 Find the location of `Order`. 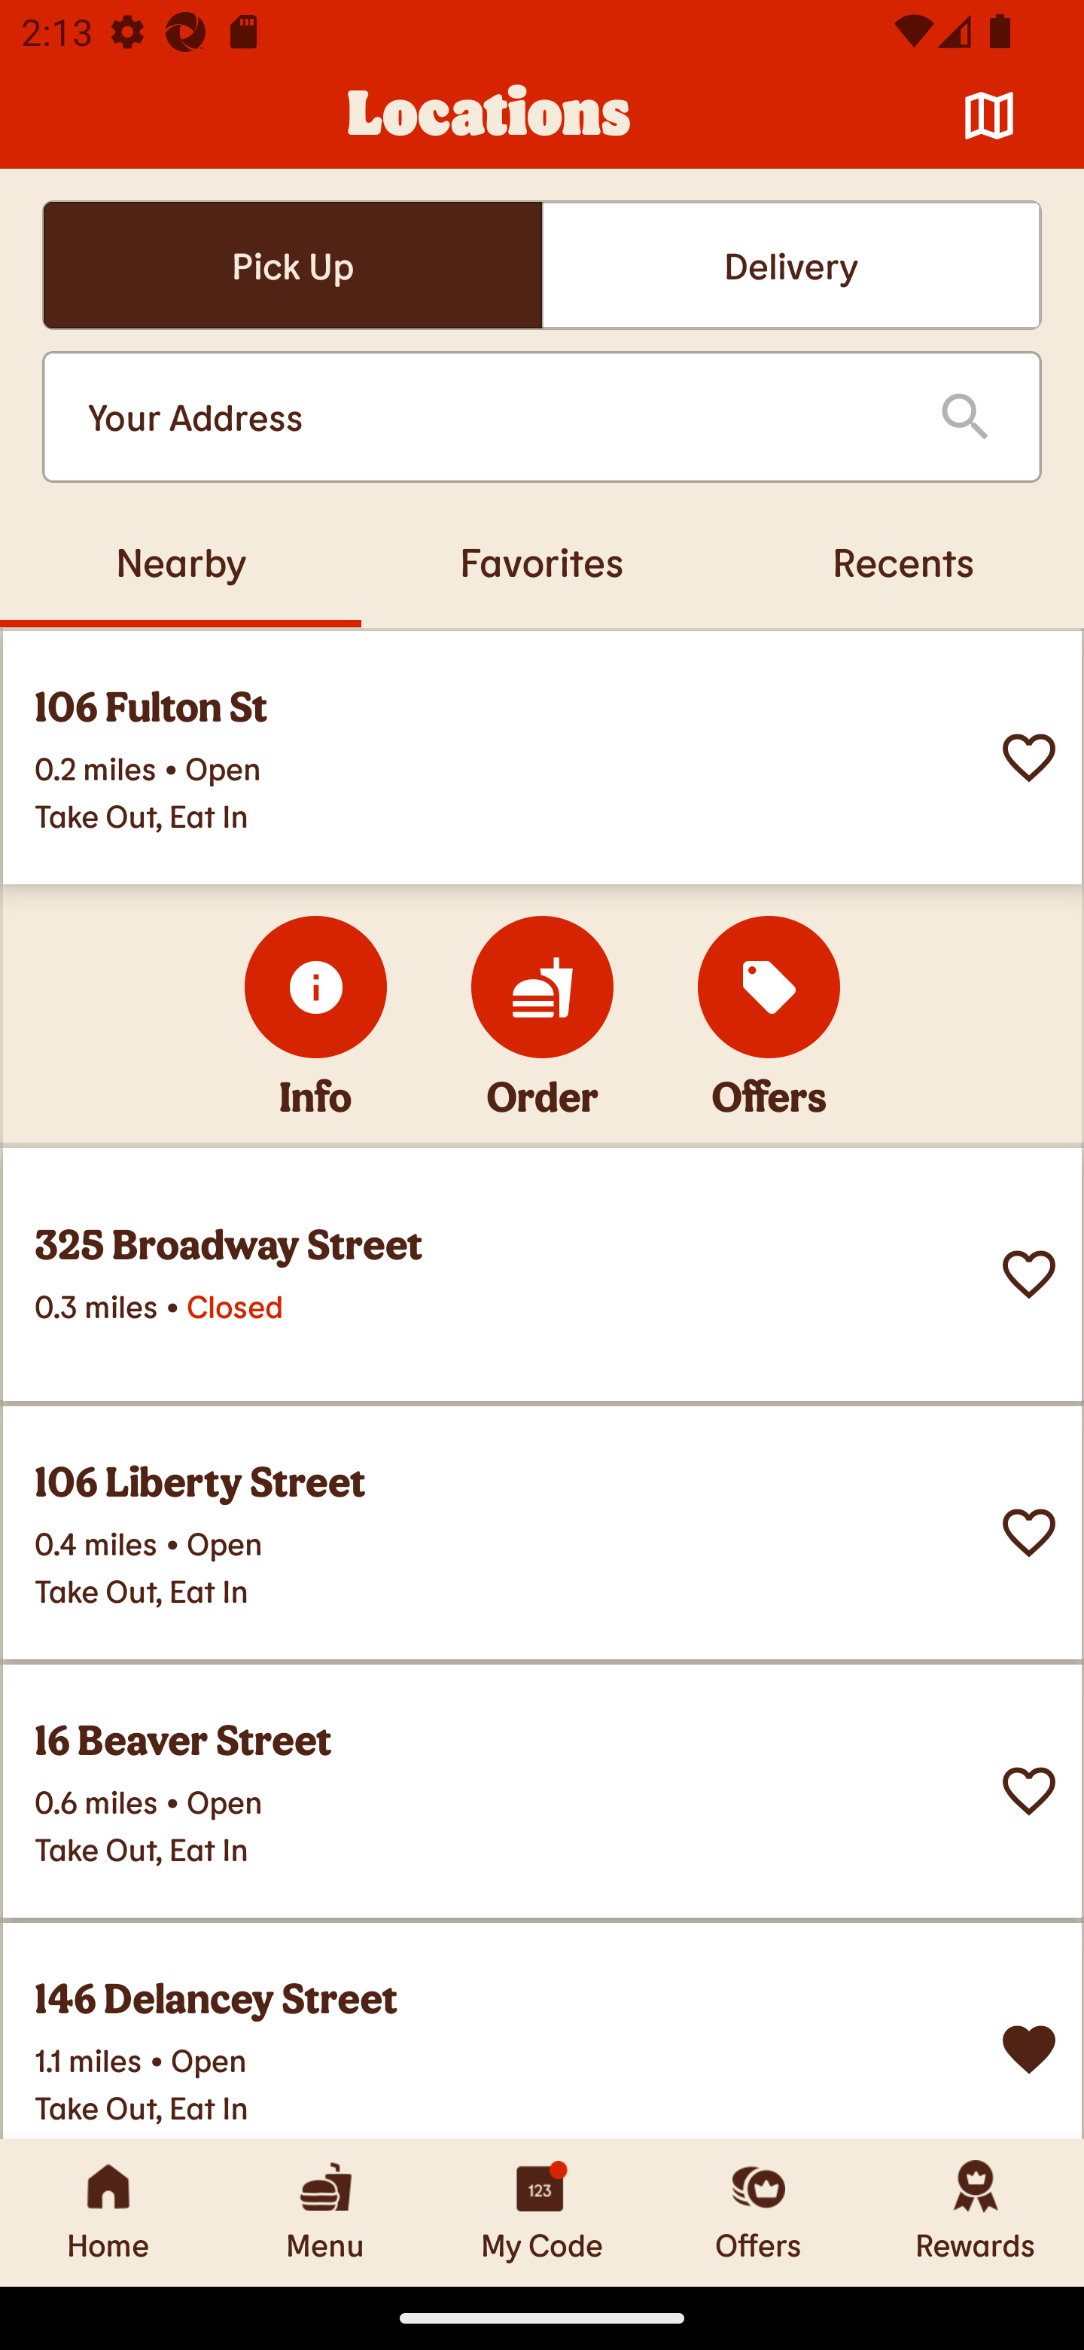

Order is located at coordinates (542, 987).